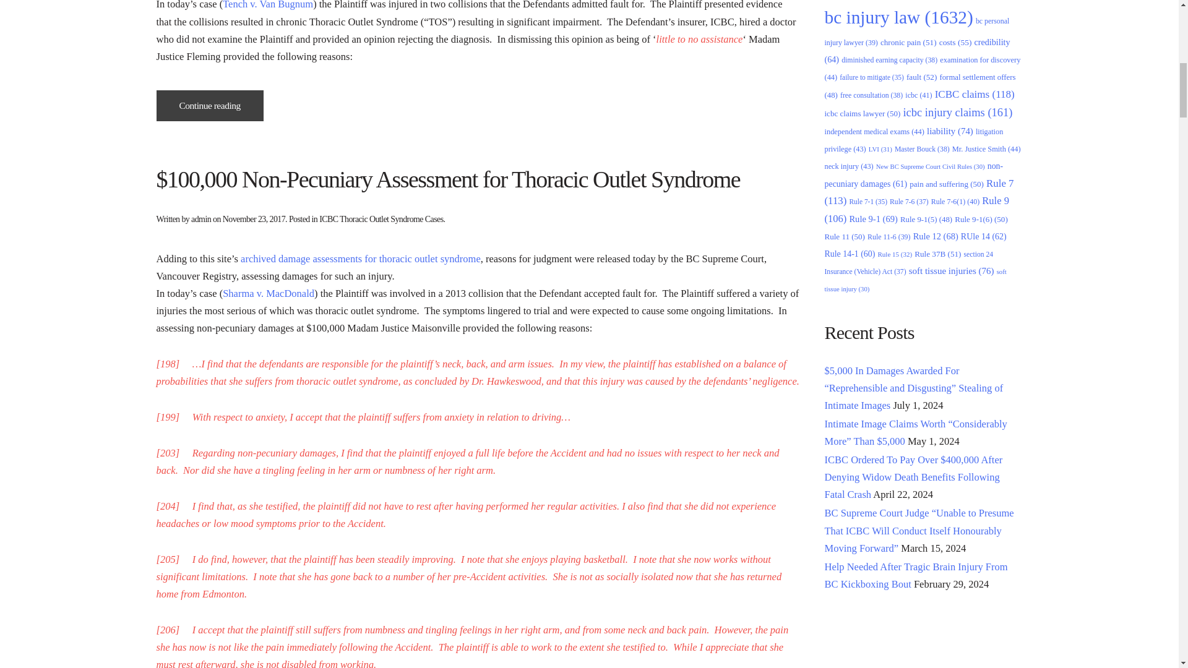 Image resolution: width=1188 pixels, height=668 pixels. Describe the element at coordinates (359, 259) in the screenshot. I see `archived damage assessments for thoracic outlet syndrome` at that location.